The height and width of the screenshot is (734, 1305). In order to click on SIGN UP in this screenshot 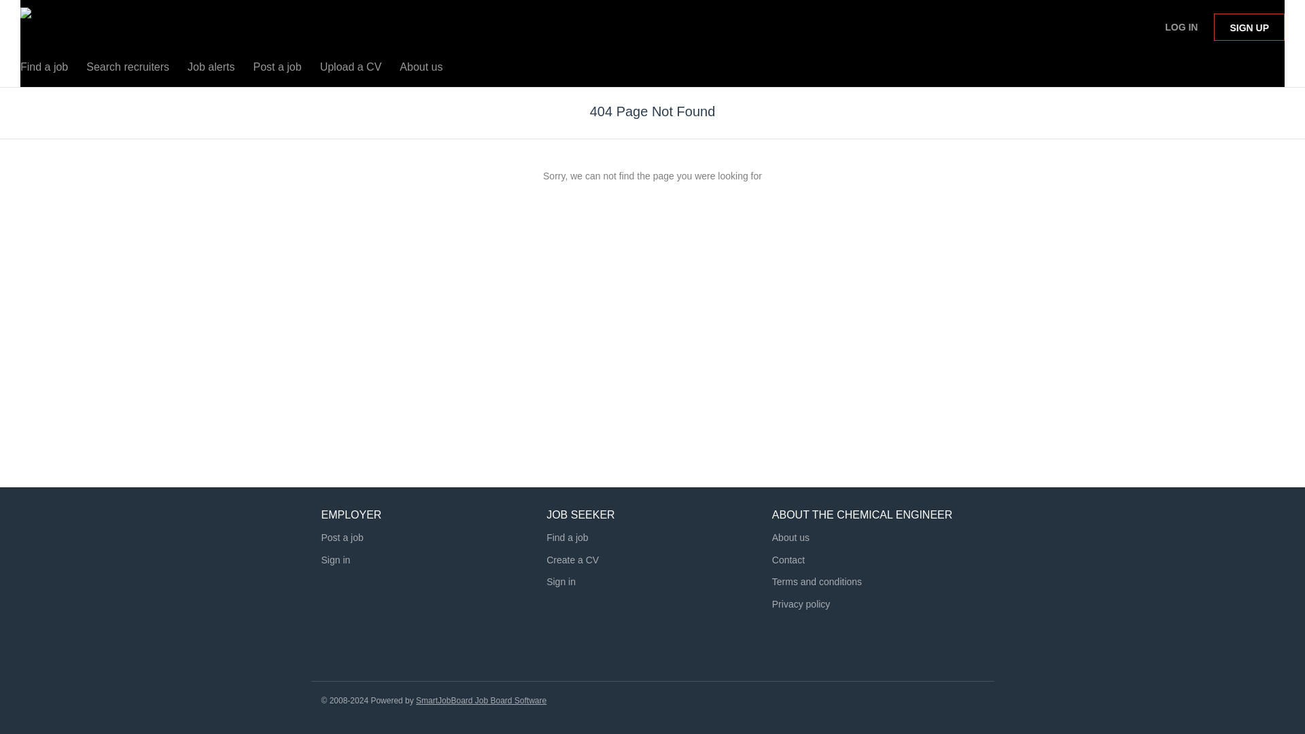, I will do `click(1249, 27)`.